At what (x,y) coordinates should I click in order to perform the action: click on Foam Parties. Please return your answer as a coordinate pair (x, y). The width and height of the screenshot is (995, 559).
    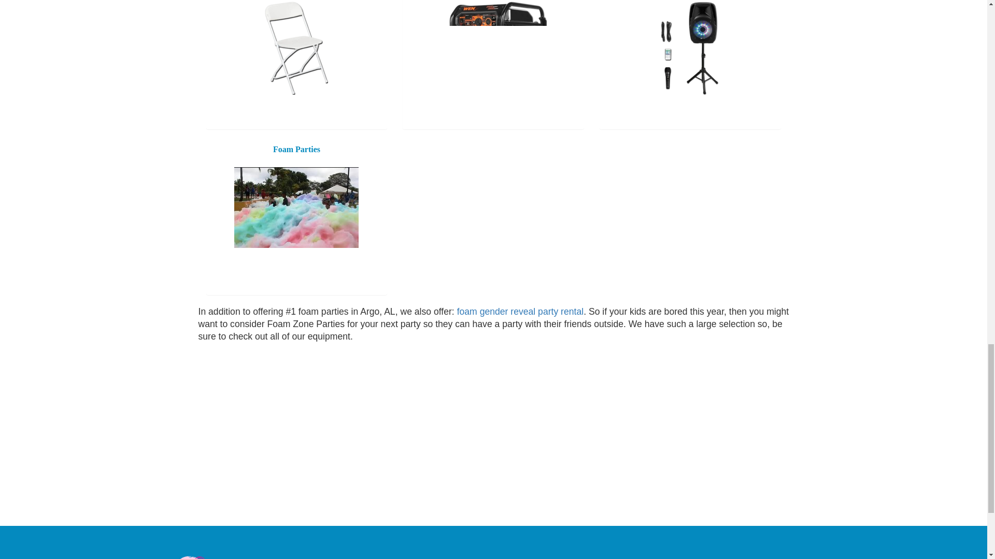
    Looking at the image, I should click on (296, 207).